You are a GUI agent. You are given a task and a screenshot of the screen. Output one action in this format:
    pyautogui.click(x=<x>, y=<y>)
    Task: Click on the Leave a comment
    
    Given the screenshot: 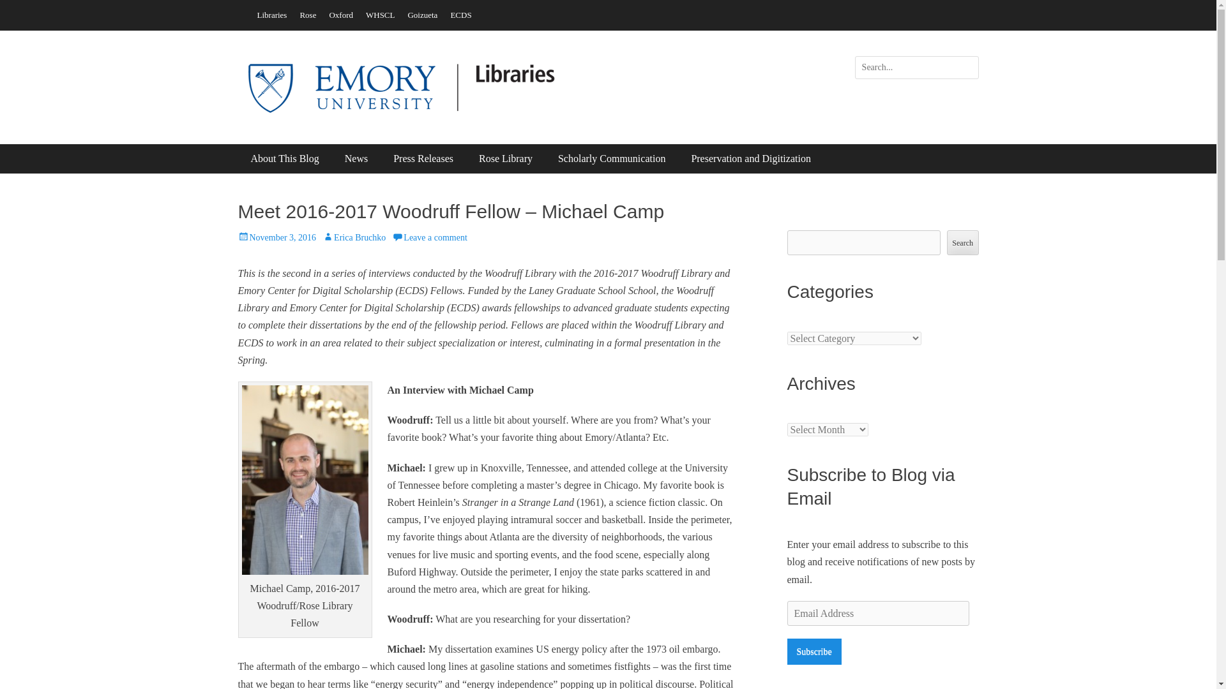 What is the action you would take?
    pyautogui.click(x=429, y=237)
    